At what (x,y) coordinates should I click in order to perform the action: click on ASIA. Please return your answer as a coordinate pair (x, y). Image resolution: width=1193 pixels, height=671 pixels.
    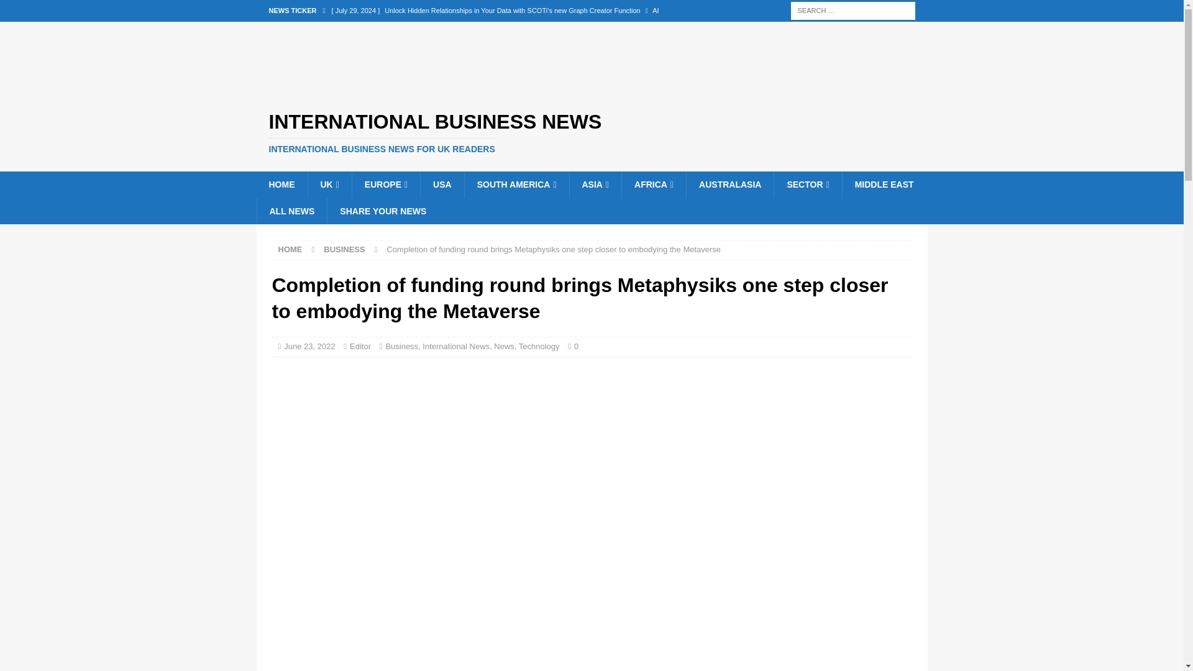
    Looking at the image, I should click on (595, 184).